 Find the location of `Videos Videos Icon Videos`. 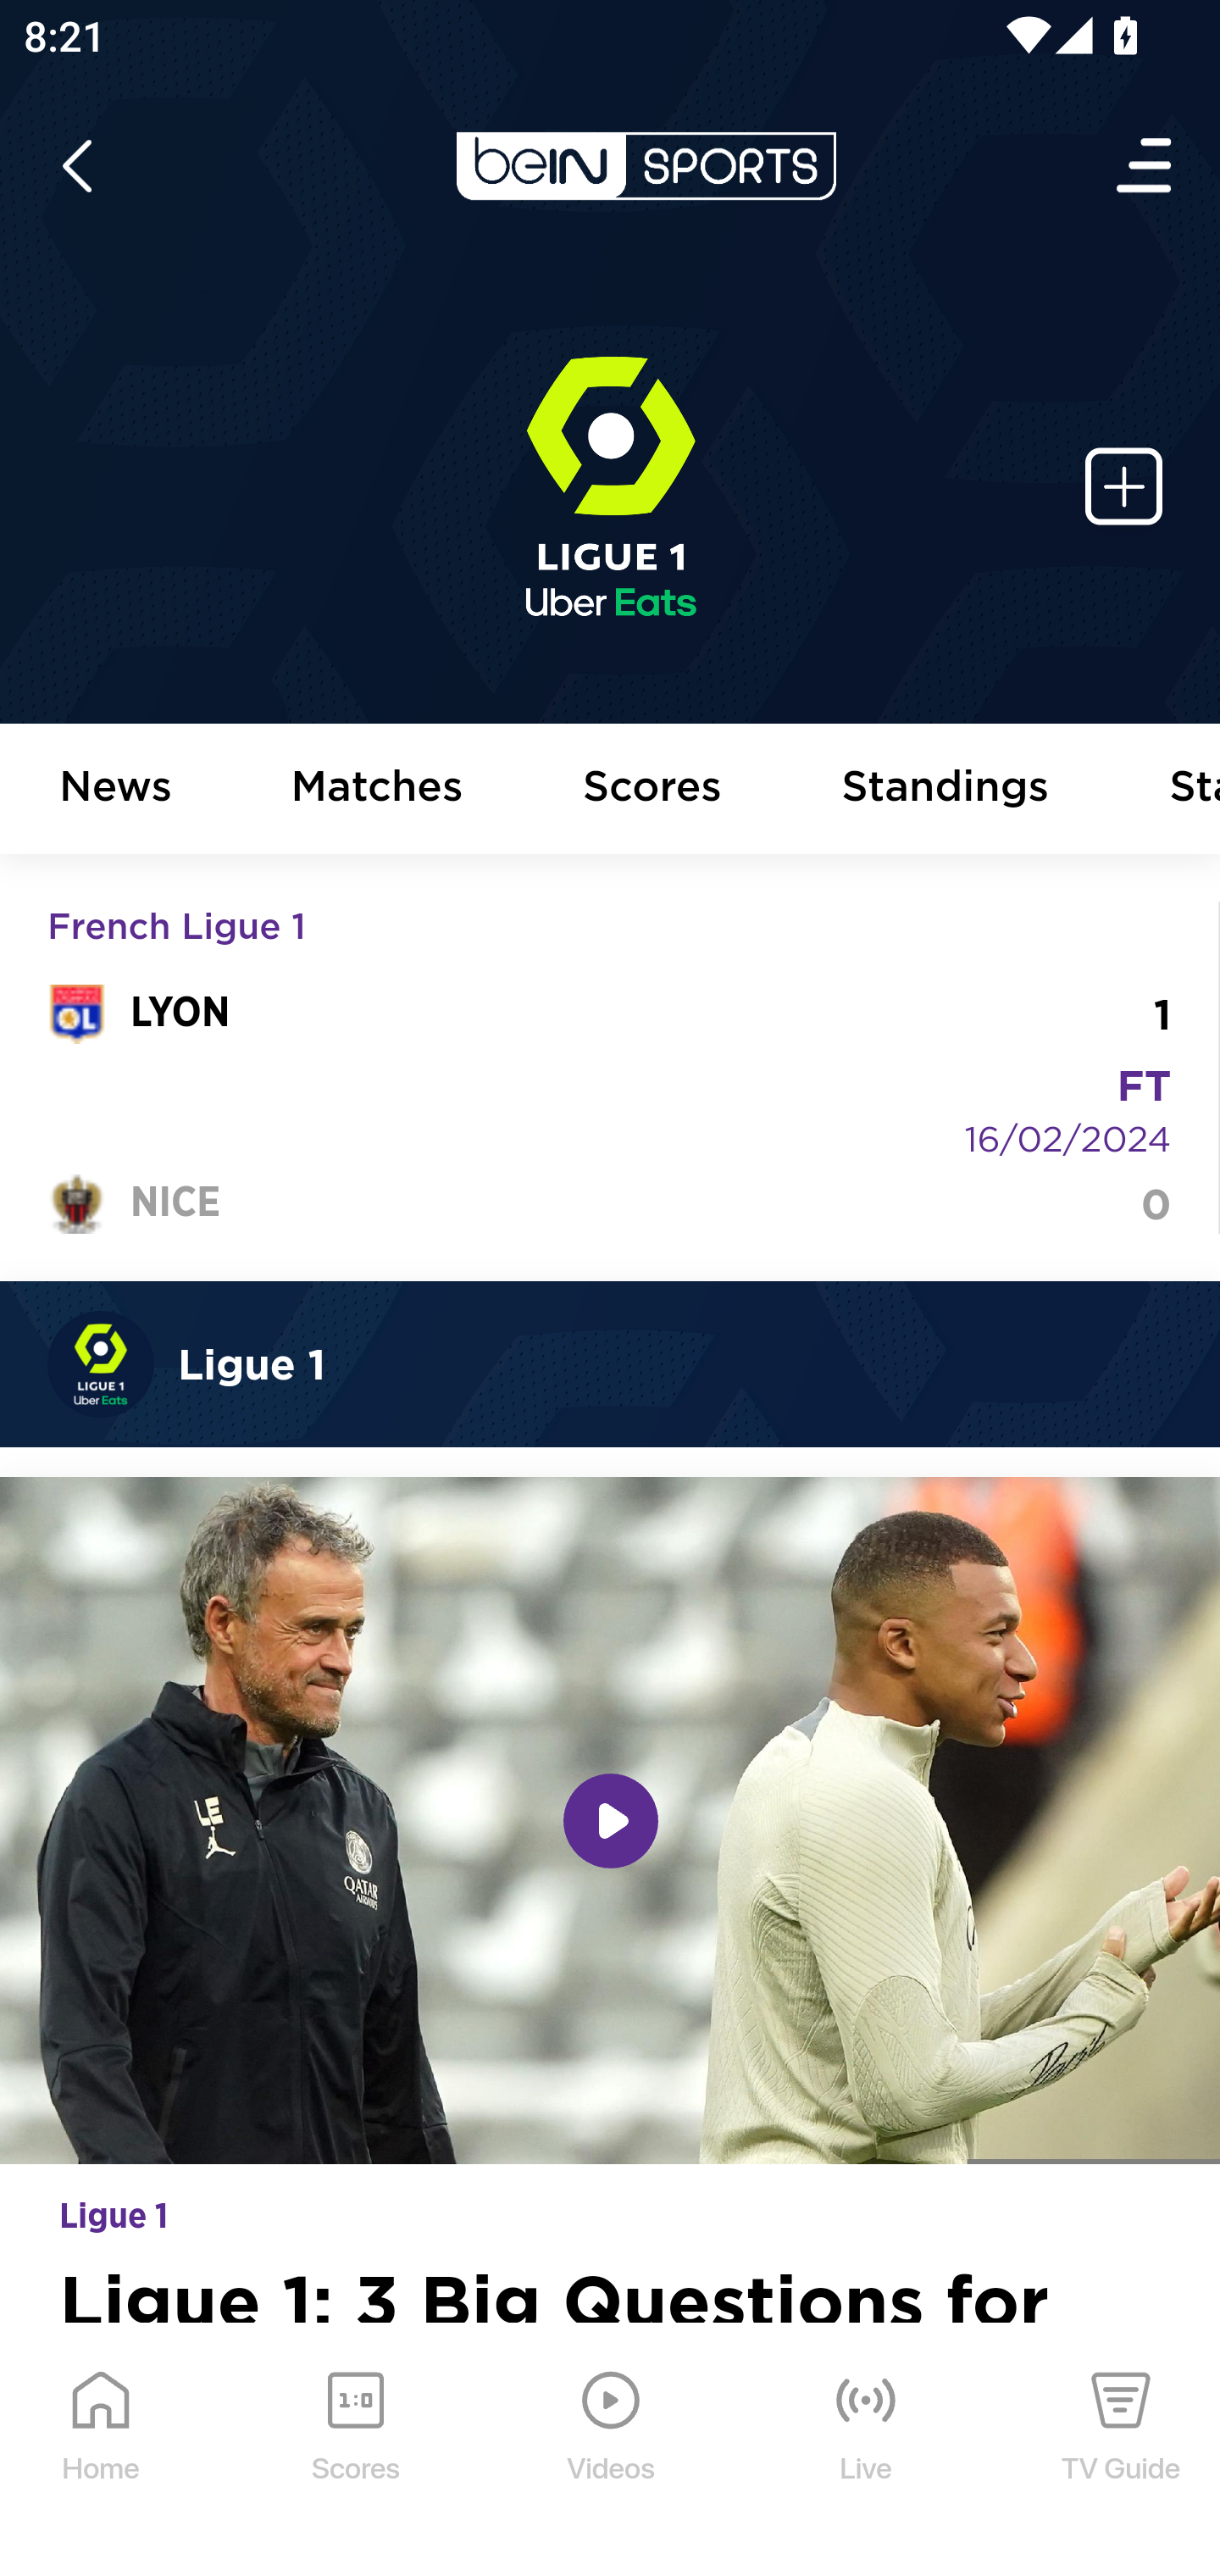

Videos Videos Icon Videos is located at coordinates (612, 2451).